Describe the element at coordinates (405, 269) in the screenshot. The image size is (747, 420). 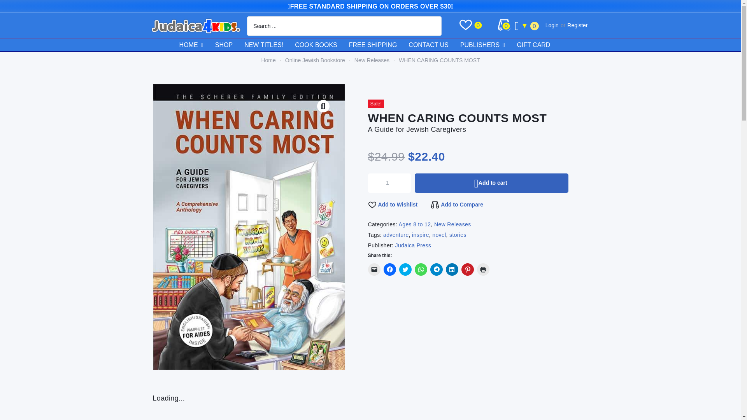
I see `Click to share on Twitter` at that location.